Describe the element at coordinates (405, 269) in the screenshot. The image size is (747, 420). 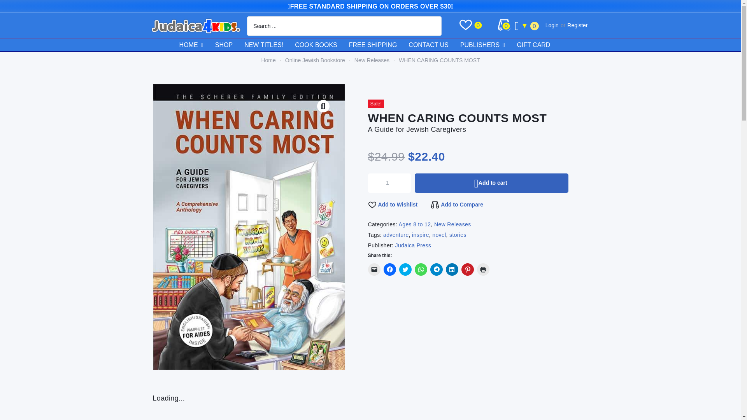
I see `Click to share on Twitter` at that location.